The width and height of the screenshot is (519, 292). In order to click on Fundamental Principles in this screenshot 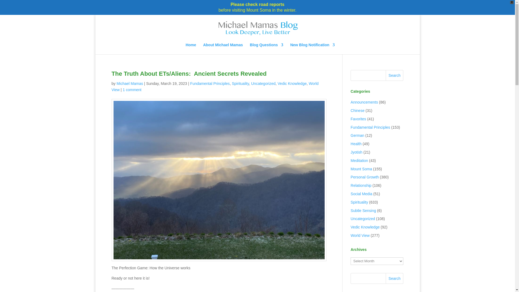, I will do `click(210, 84)`.